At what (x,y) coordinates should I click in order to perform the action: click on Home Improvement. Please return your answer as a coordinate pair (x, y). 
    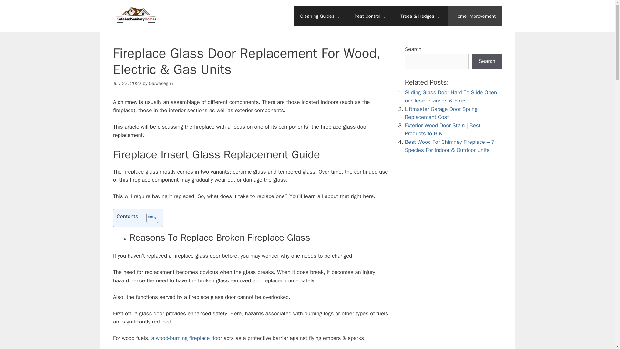
    Looking at the image, I should click on (475, 16).